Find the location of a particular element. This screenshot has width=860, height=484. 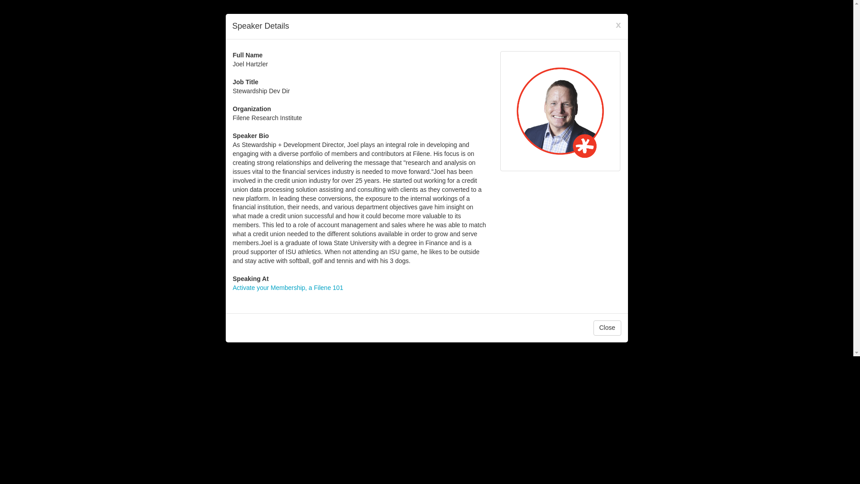

Close is located at coordinates (607, 328).